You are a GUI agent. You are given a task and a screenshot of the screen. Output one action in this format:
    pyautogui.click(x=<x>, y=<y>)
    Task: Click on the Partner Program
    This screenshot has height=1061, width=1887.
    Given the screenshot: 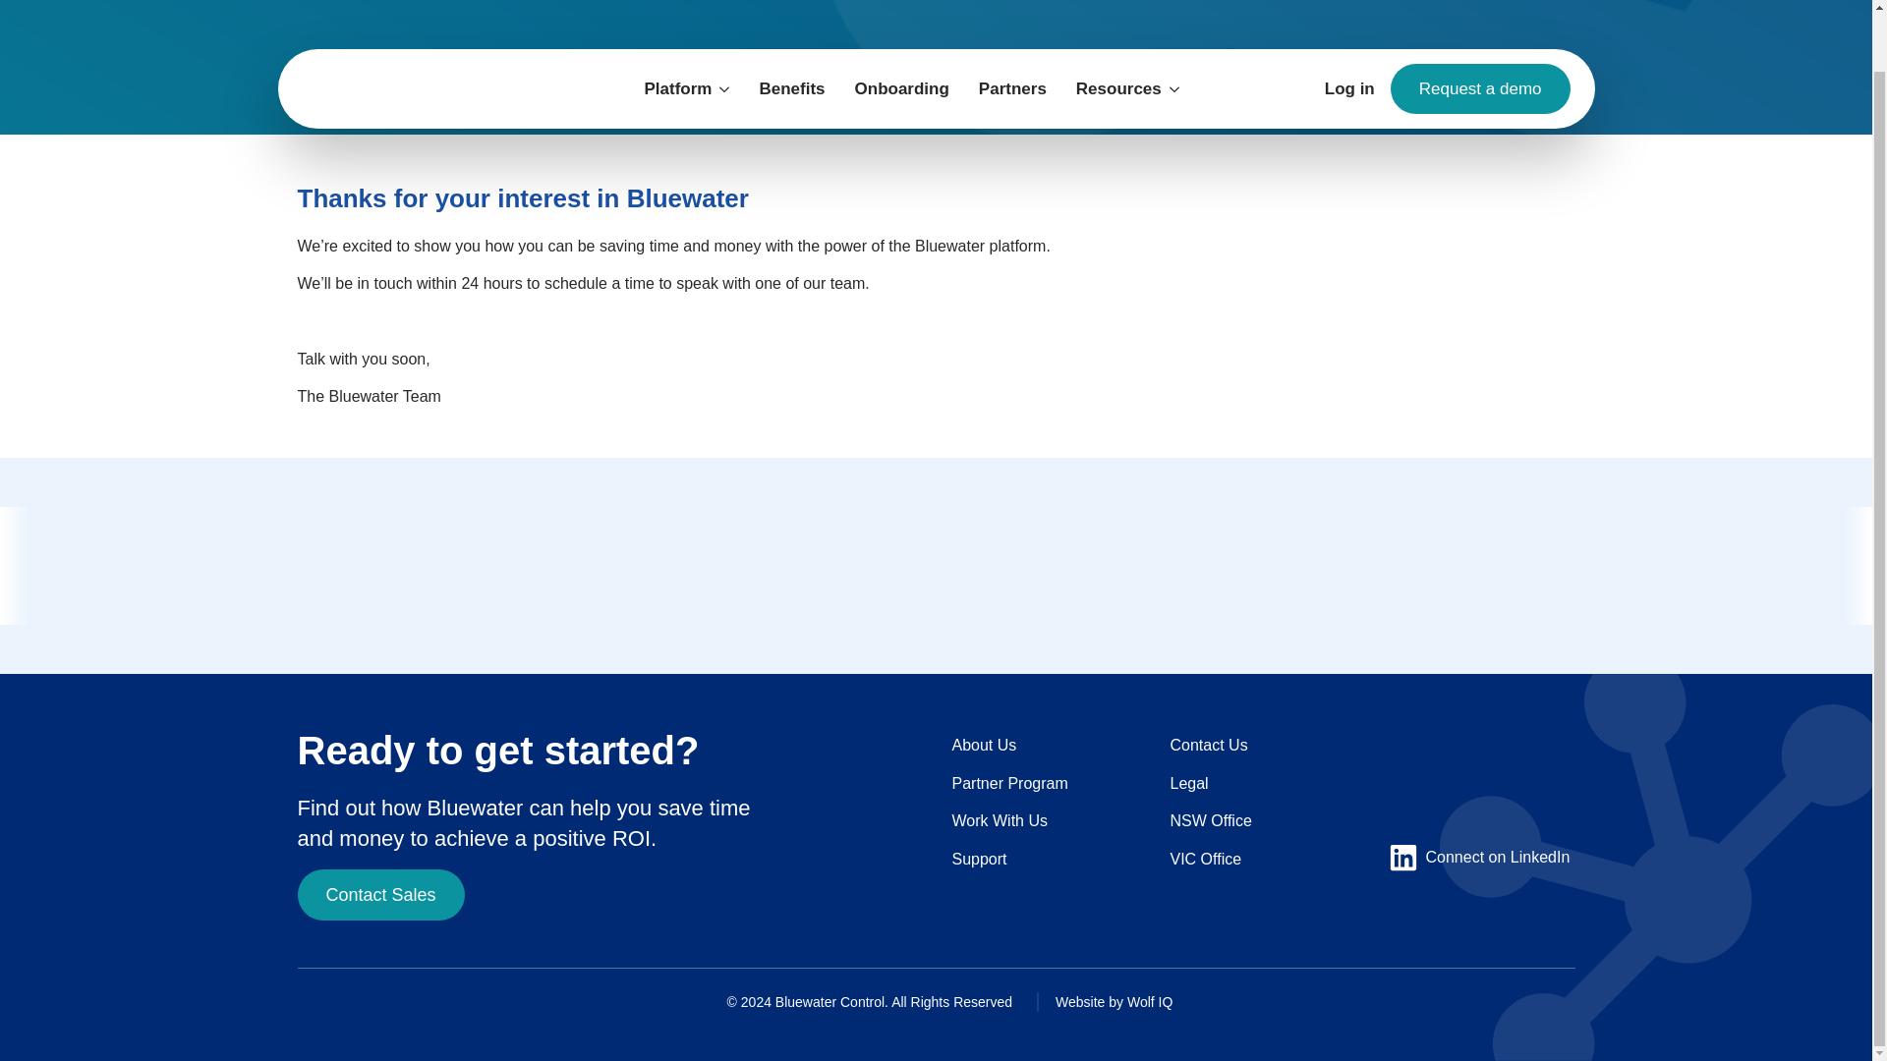 What is the action you would take?
    pyautogui.click(x=1008, y=783)
    